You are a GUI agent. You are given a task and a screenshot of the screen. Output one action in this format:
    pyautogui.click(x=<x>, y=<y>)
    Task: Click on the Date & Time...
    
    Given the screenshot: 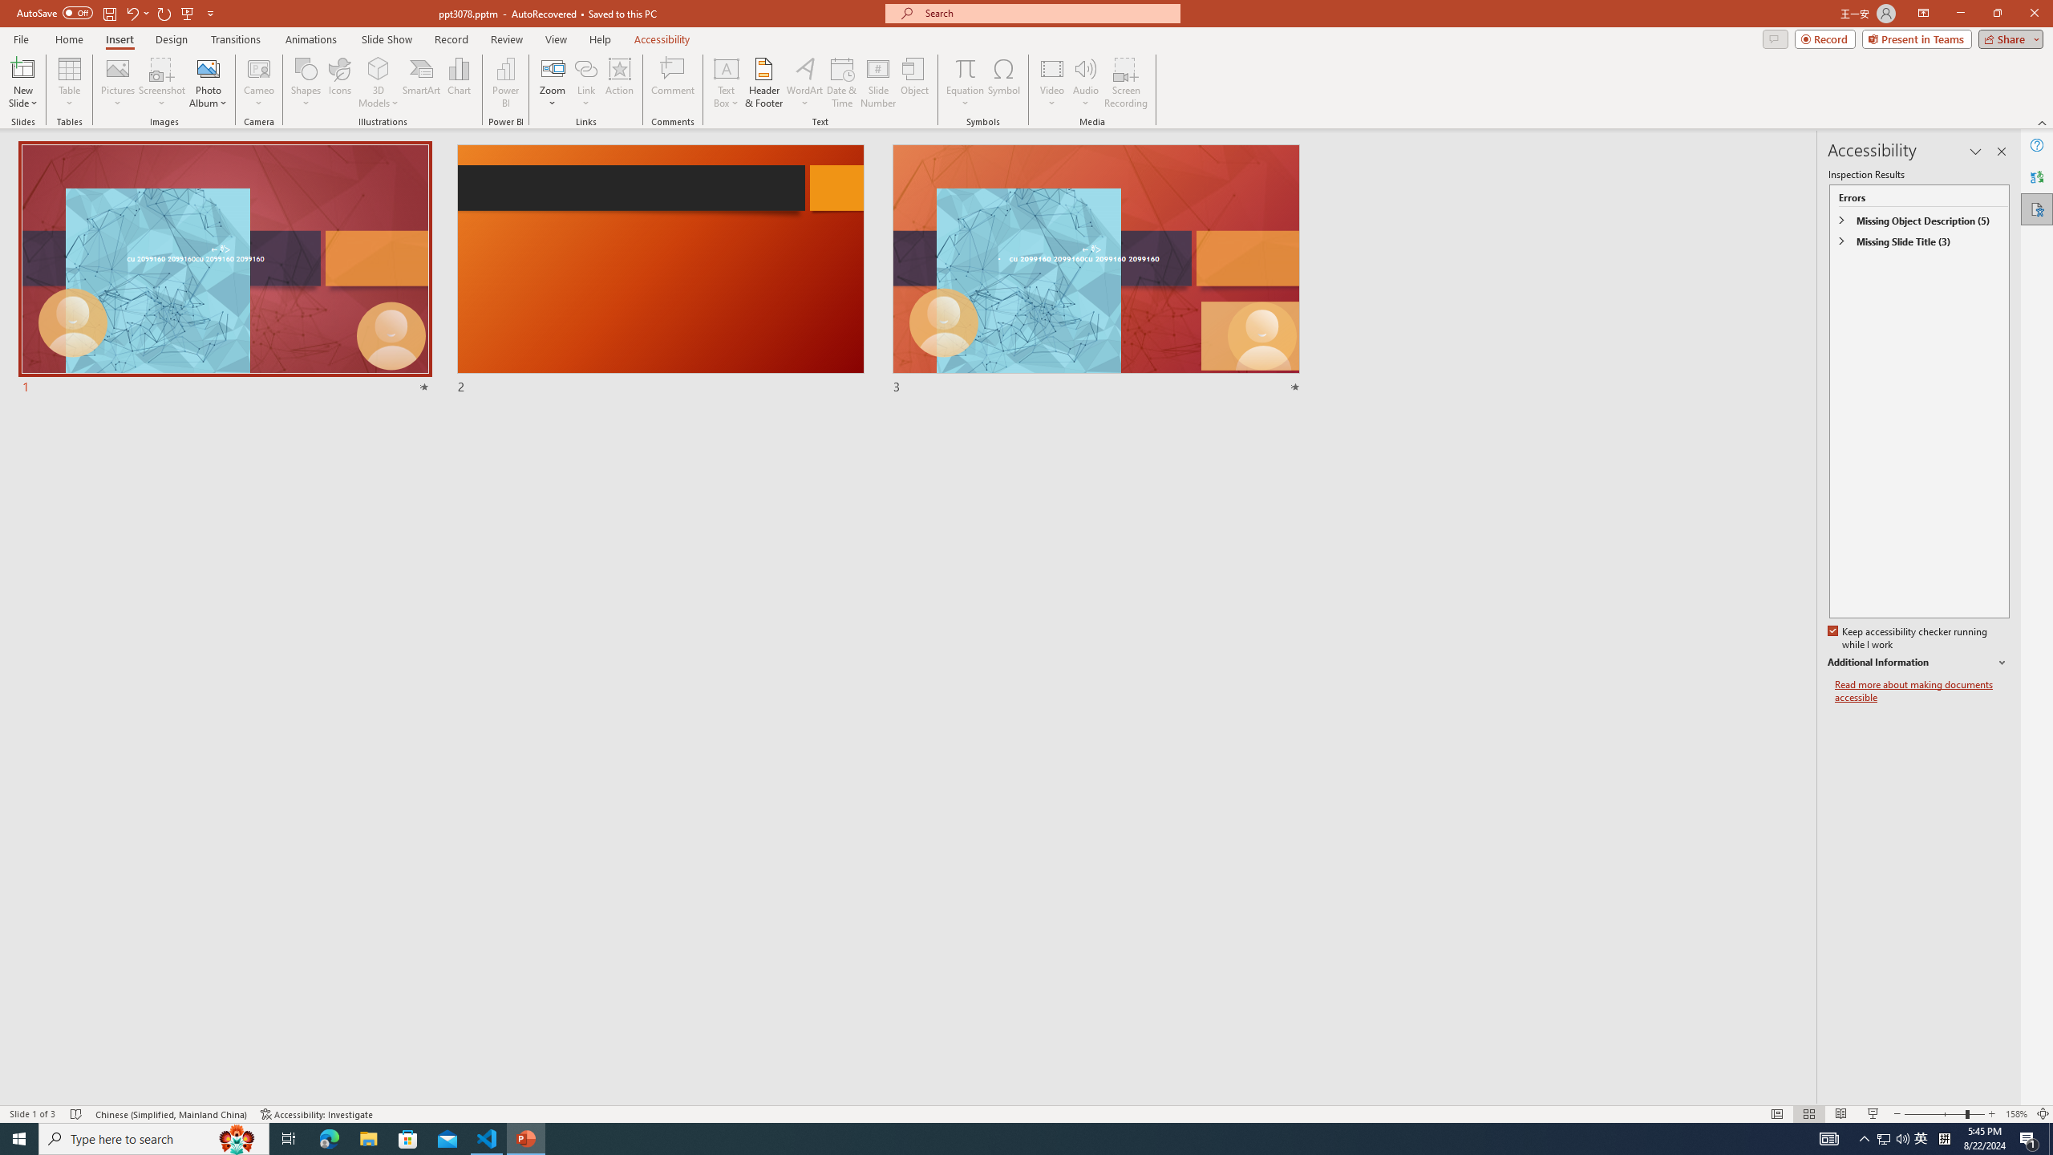 What is the action you would take?
    pyautogui.click(x=842, y=83)
    